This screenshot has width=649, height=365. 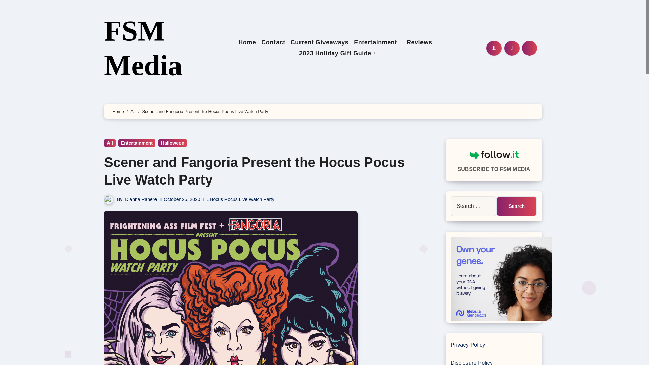 What do you see at coordinates (247, 43) in the screenshot?
I see `Home` at bounding box center [247, 43].